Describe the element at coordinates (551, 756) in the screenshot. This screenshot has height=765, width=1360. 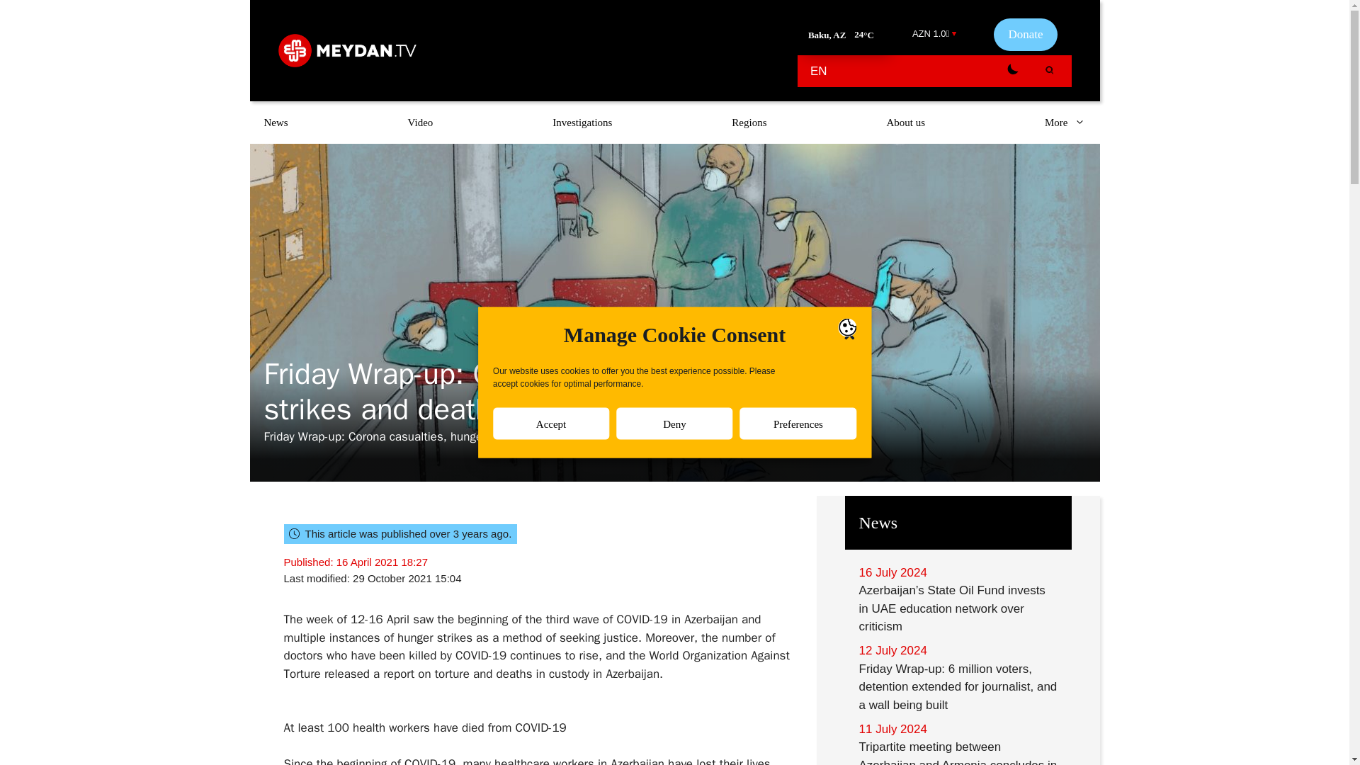
I see `Accept` at that location.